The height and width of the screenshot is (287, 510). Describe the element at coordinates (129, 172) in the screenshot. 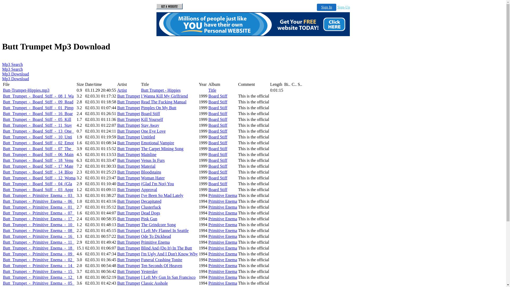

I see `Butt Trumpet` at that location.